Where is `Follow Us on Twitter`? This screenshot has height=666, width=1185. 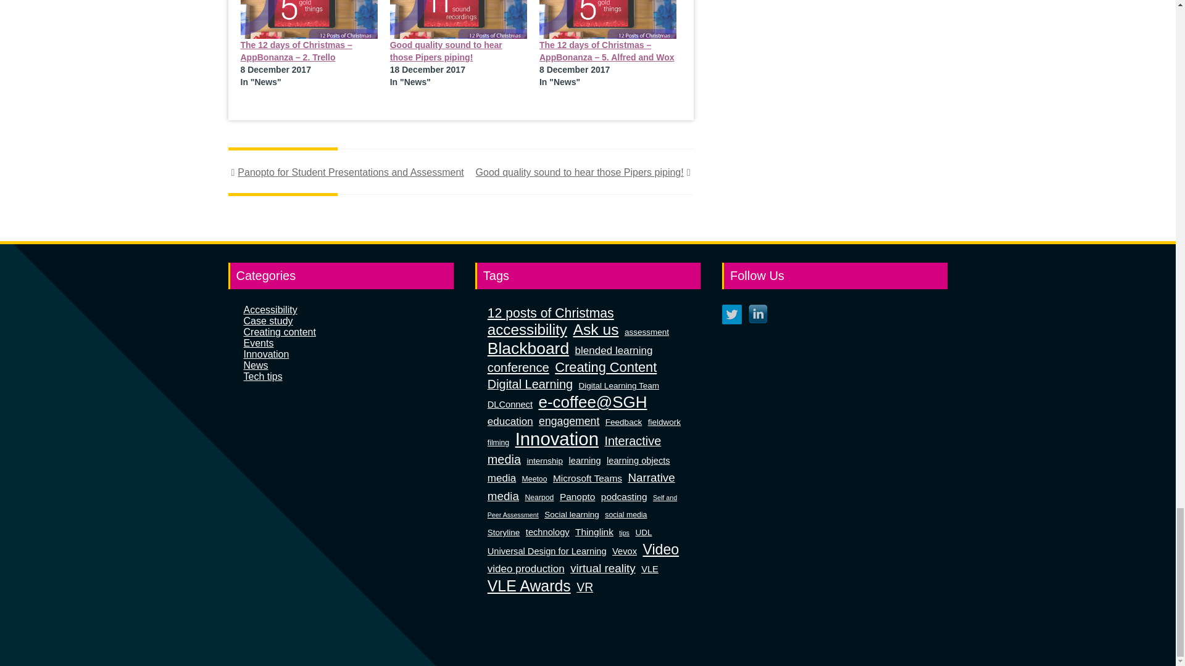
Follow Us on Twitter is located at coordinates (731, 314).